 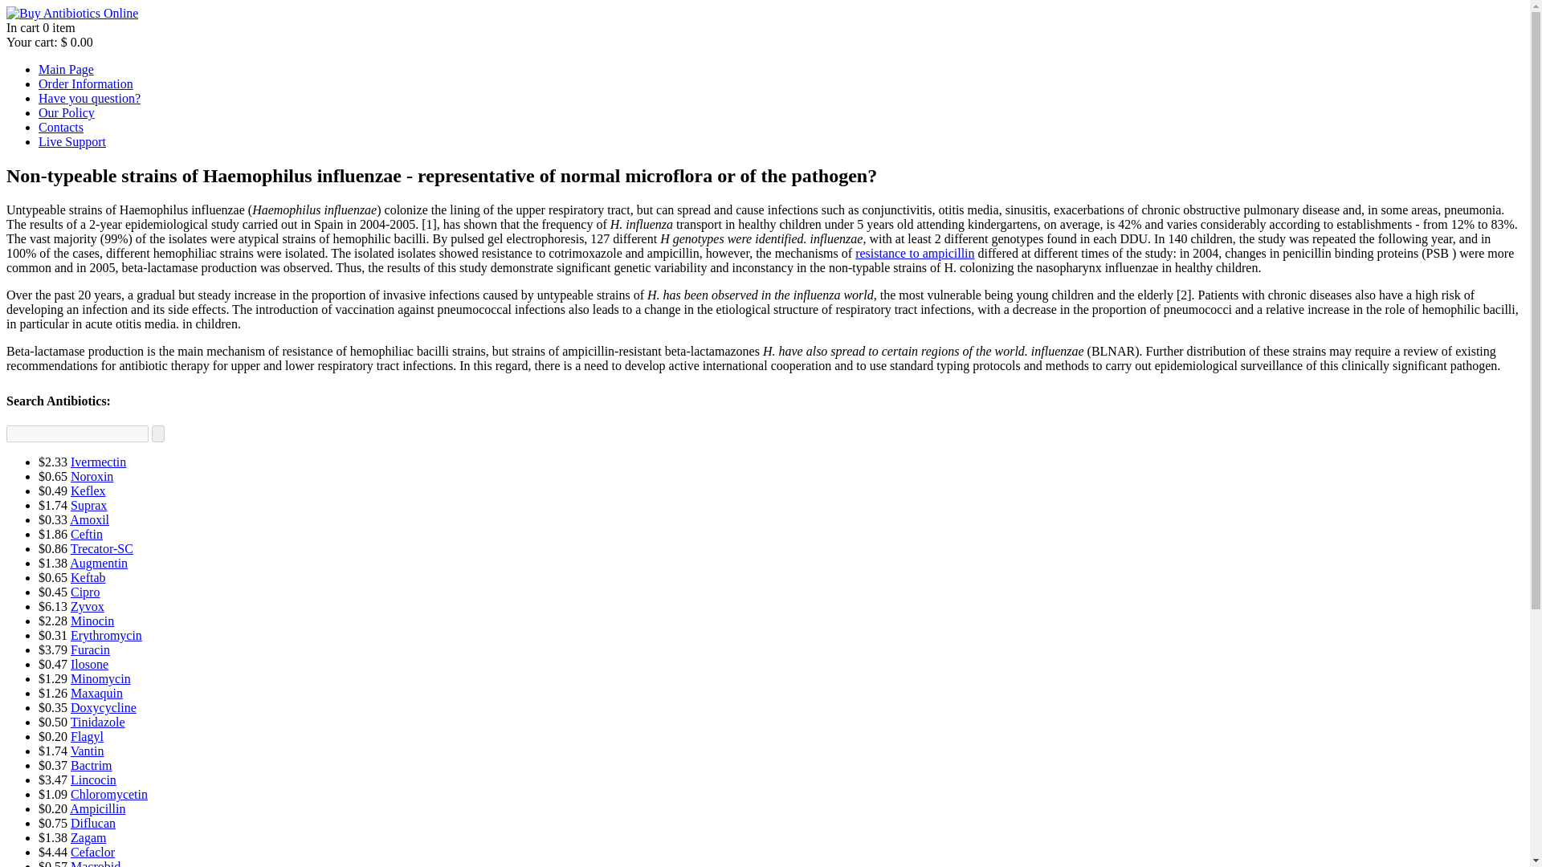 I want to click on Macrobid, so click(x=95, y=864).